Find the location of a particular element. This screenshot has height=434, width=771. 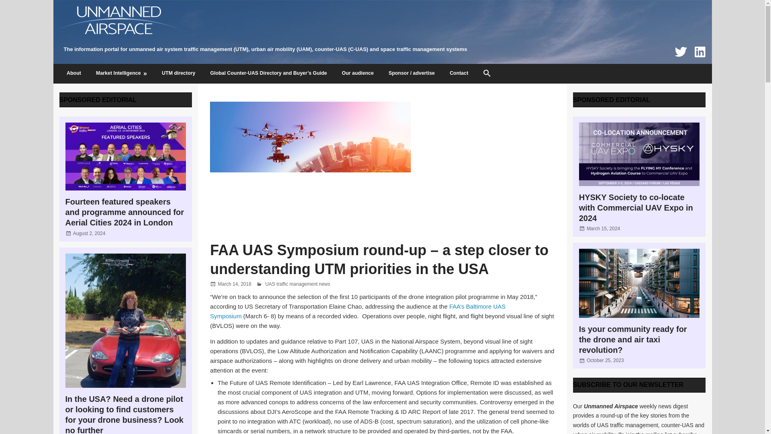

View all posts from category Sponsored editorial 2 is located at coordinates (612, 100).